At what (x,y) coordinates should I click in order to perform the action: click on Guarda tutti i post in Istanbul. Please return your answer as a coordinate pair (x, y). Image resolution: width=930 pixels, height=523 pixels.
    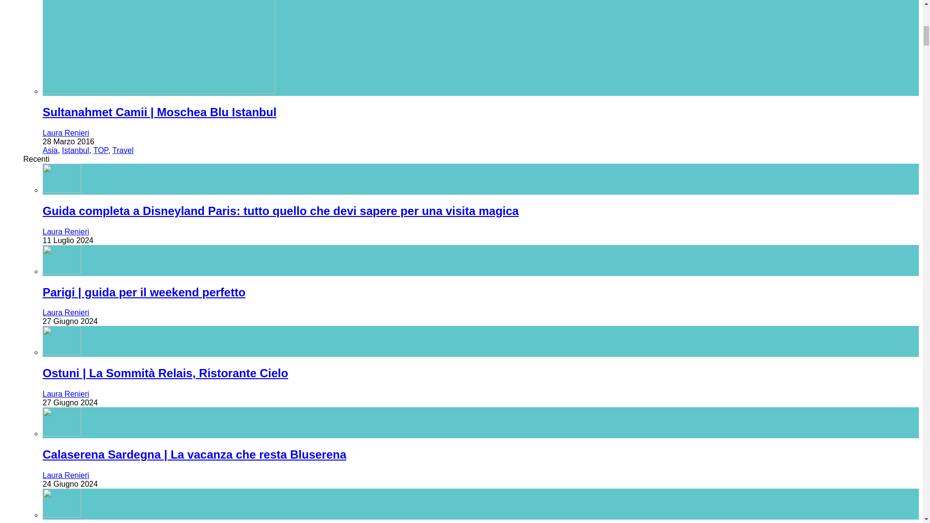
    Looking at the image, I should click on (76, 150).